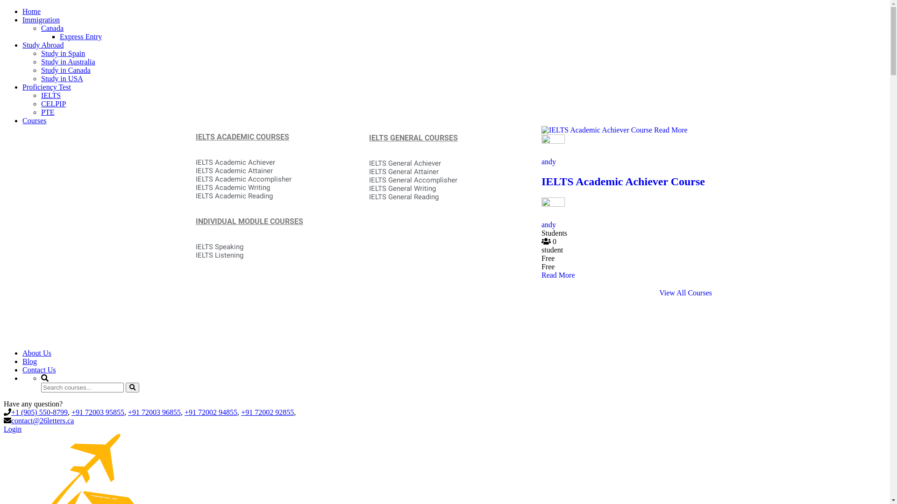  I want to click on IELTS Academic Writing, so click(282, 188).